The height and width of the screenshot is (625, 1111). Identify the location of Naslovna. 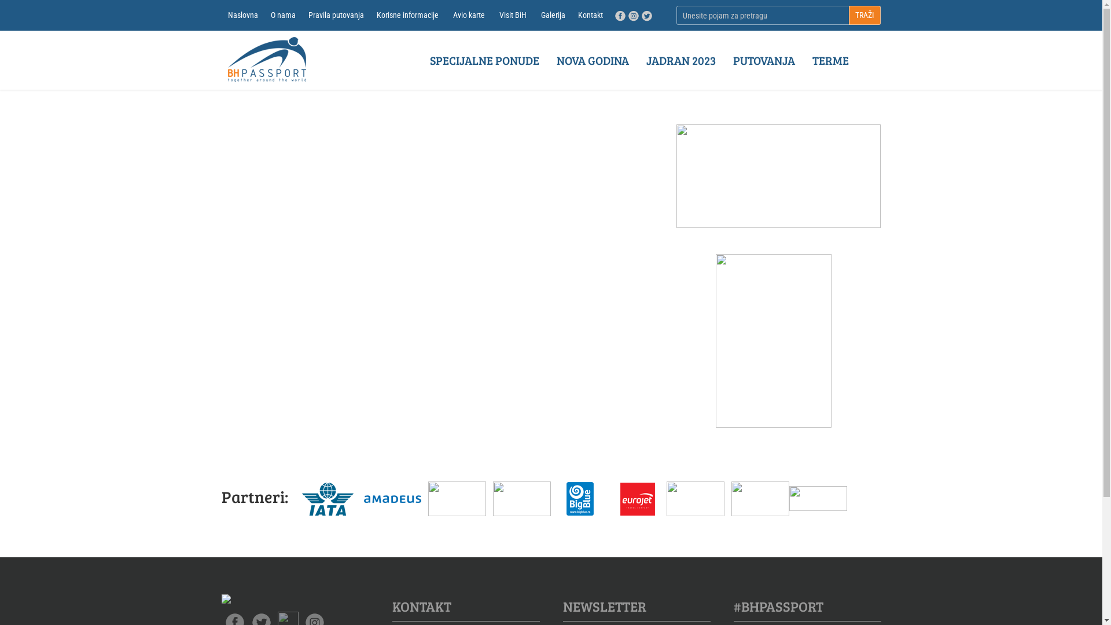
(242, 15).